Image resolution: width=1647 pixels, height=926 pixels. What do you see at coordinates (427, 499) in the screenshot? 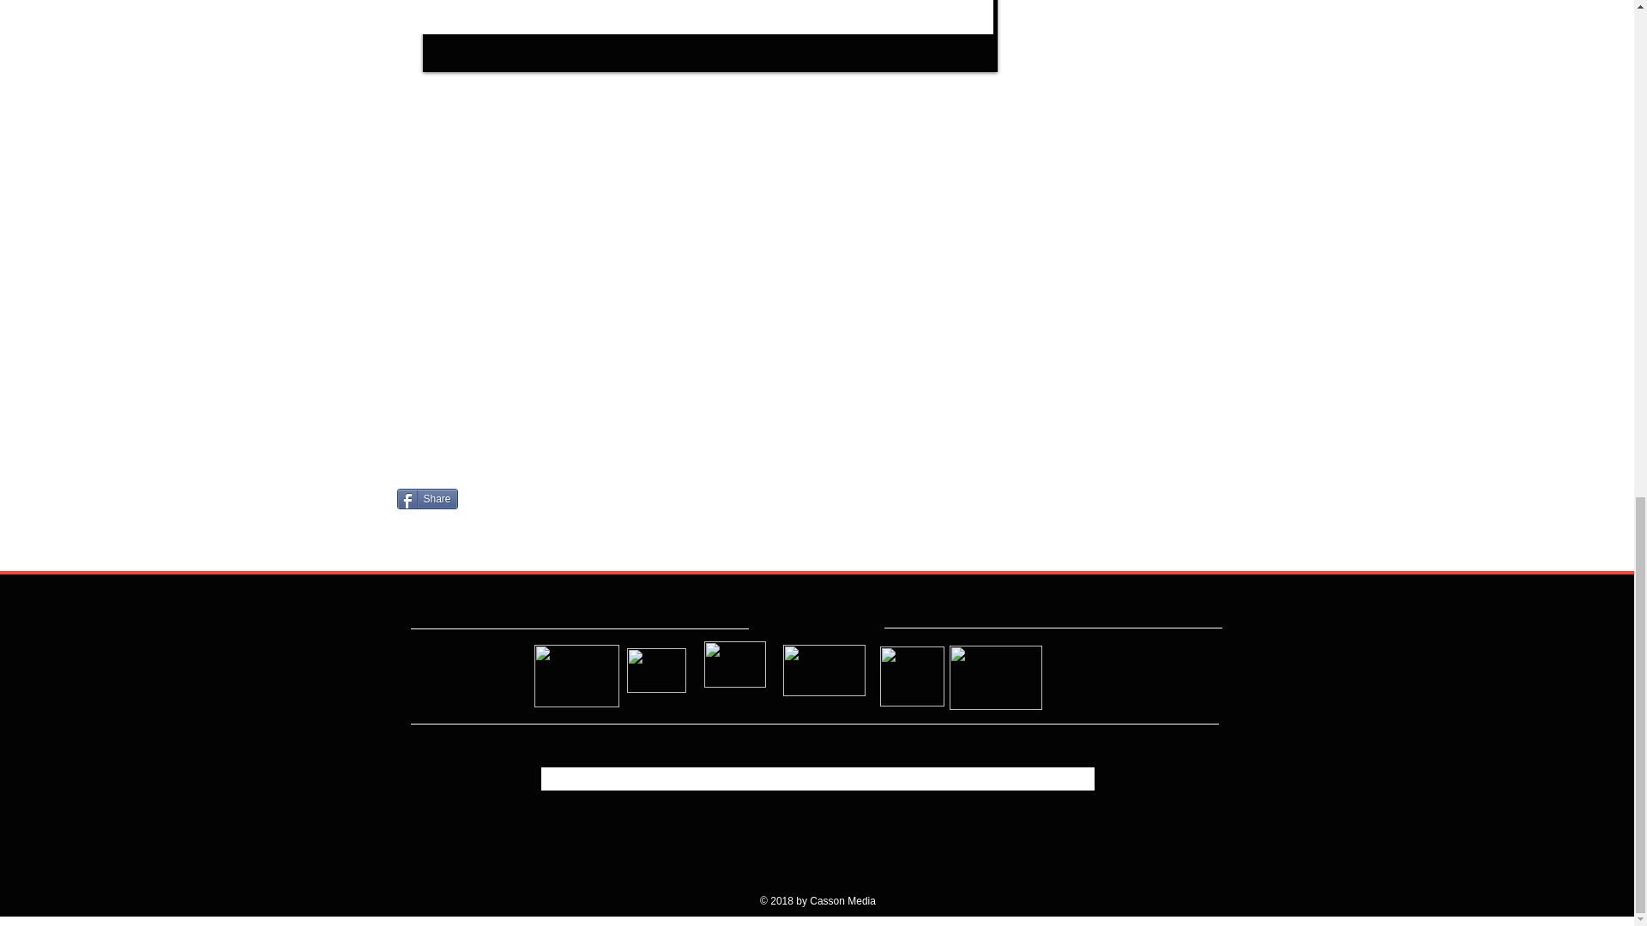
I see `Share` at bounding box center [427, 499].